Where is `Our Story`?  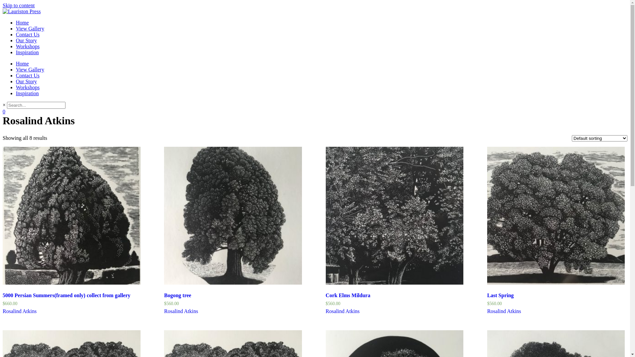
Our Story is located at coordinates (26, 81).